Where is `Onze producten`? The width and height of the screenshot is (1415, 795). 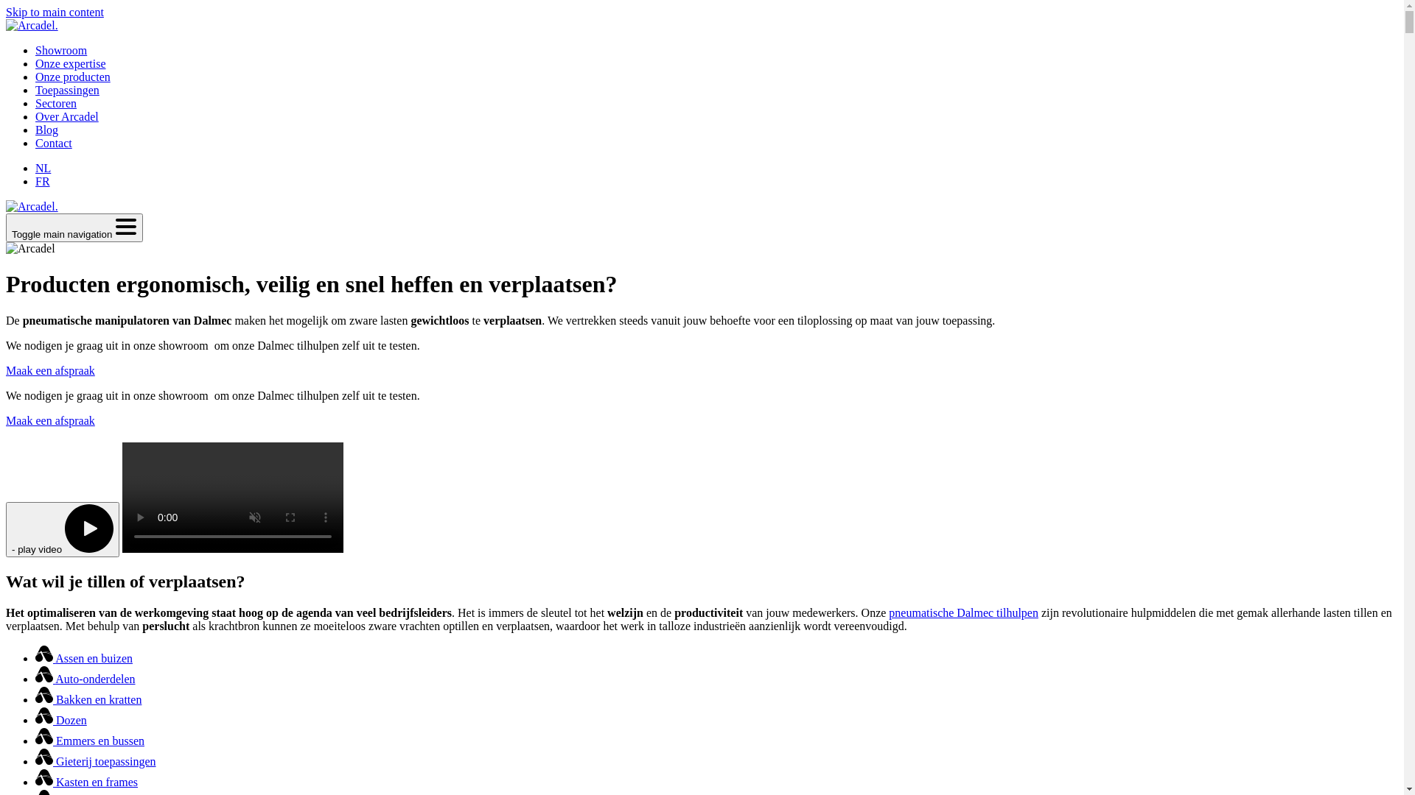 Onze producten is located at coordinates (73, 77).